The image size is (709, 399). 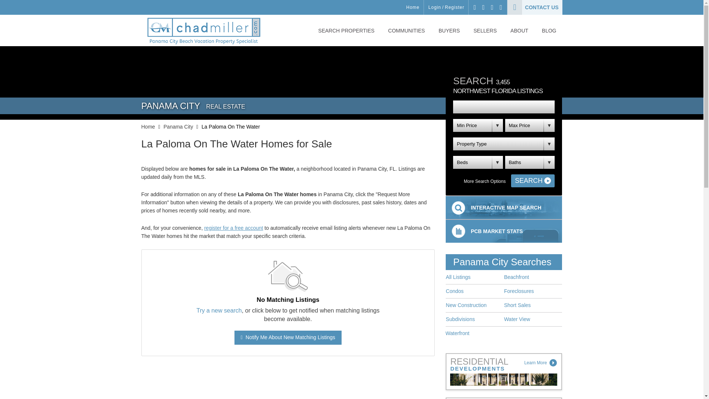 What do you see at coordinates (346, 35) in the screenshot?
I see `SEARCH PROPERTIES` at bounding box center [346, 35].